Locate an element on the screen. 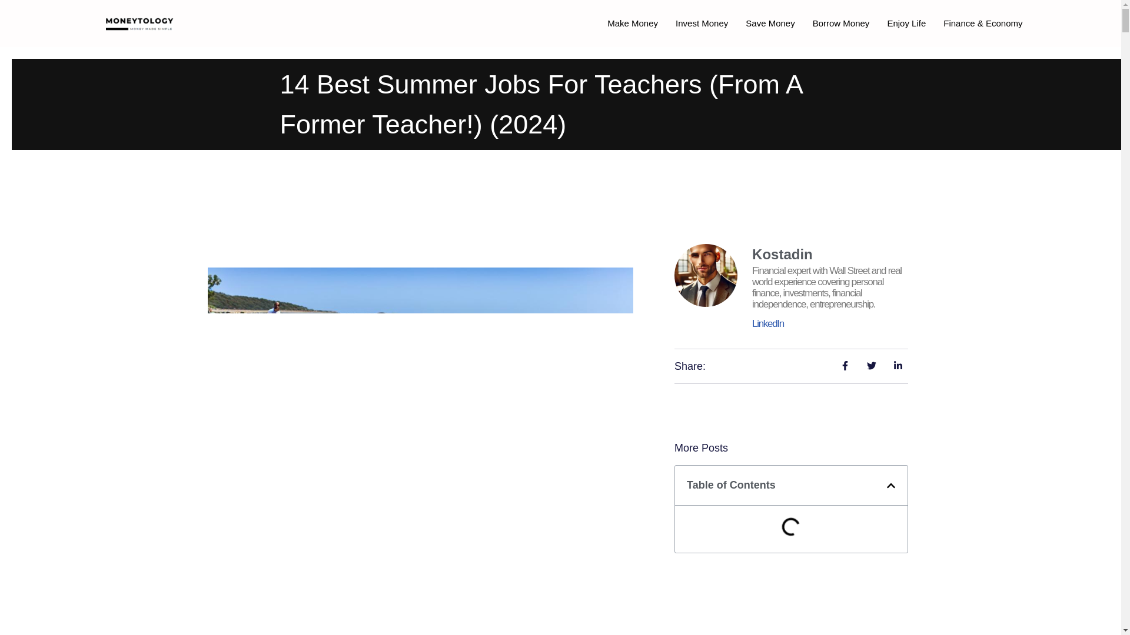 The width and height of the screenshot is (1130, 635). Kostadin is located at coordinates (830, 254).